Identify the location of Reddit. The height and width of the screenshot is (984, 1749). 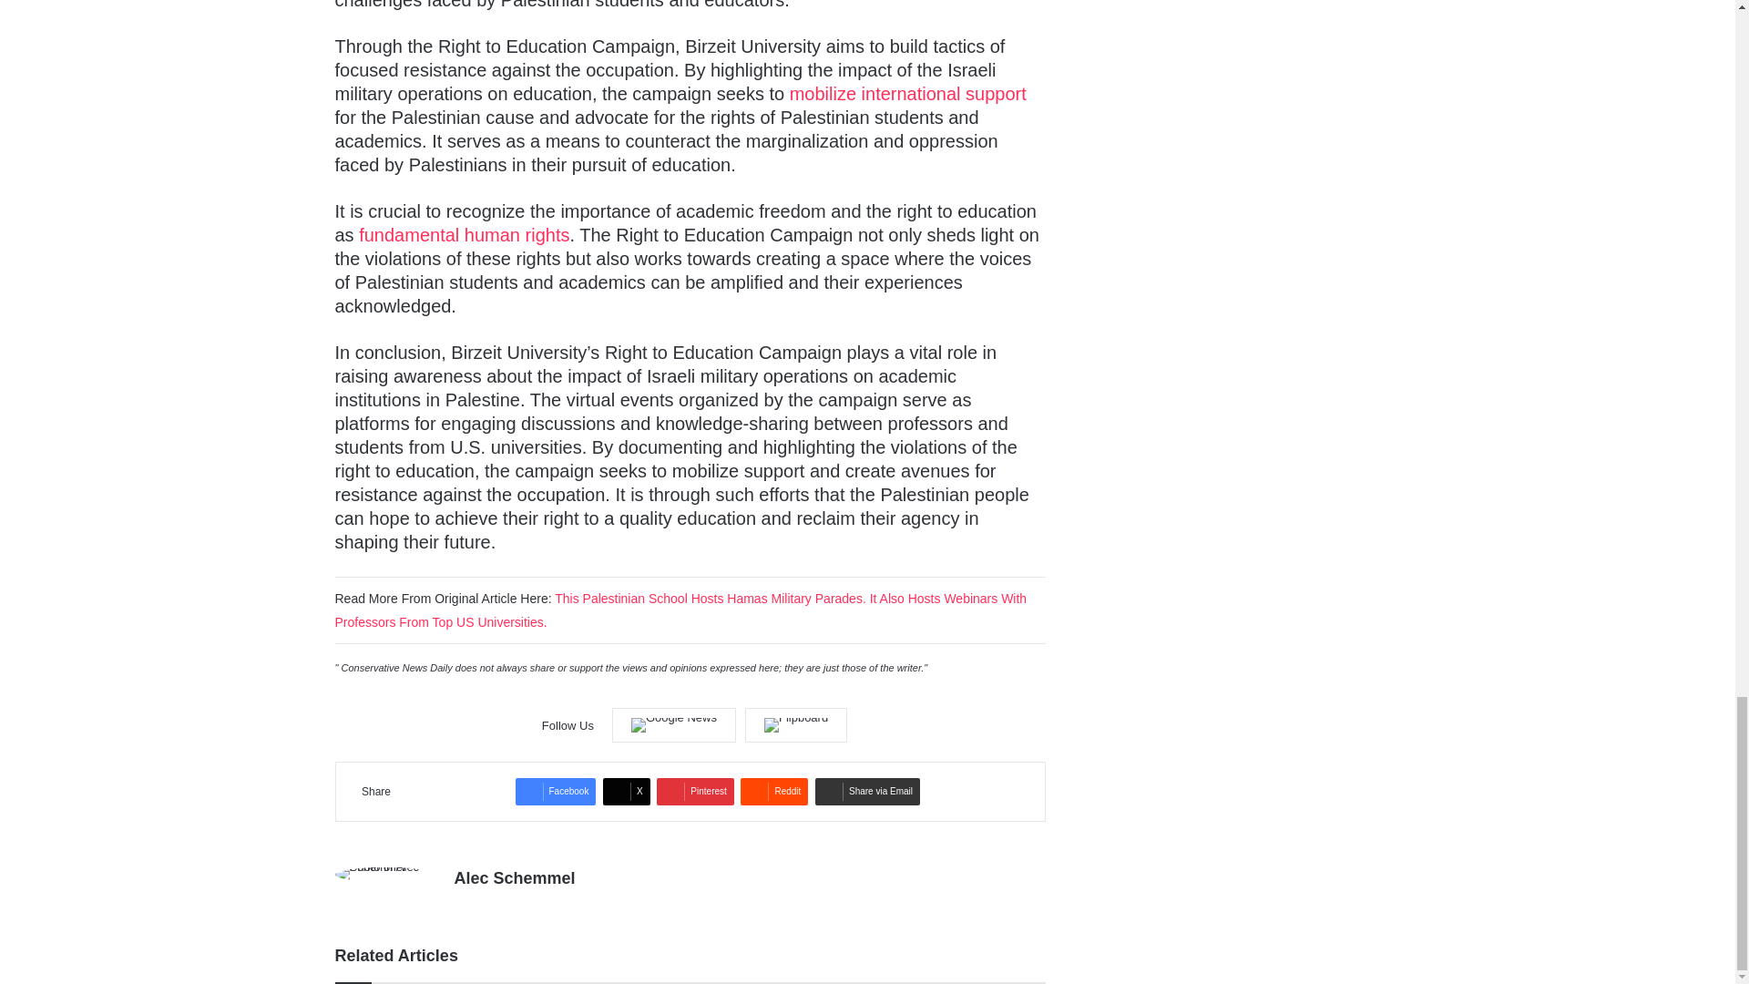
(774, 792).